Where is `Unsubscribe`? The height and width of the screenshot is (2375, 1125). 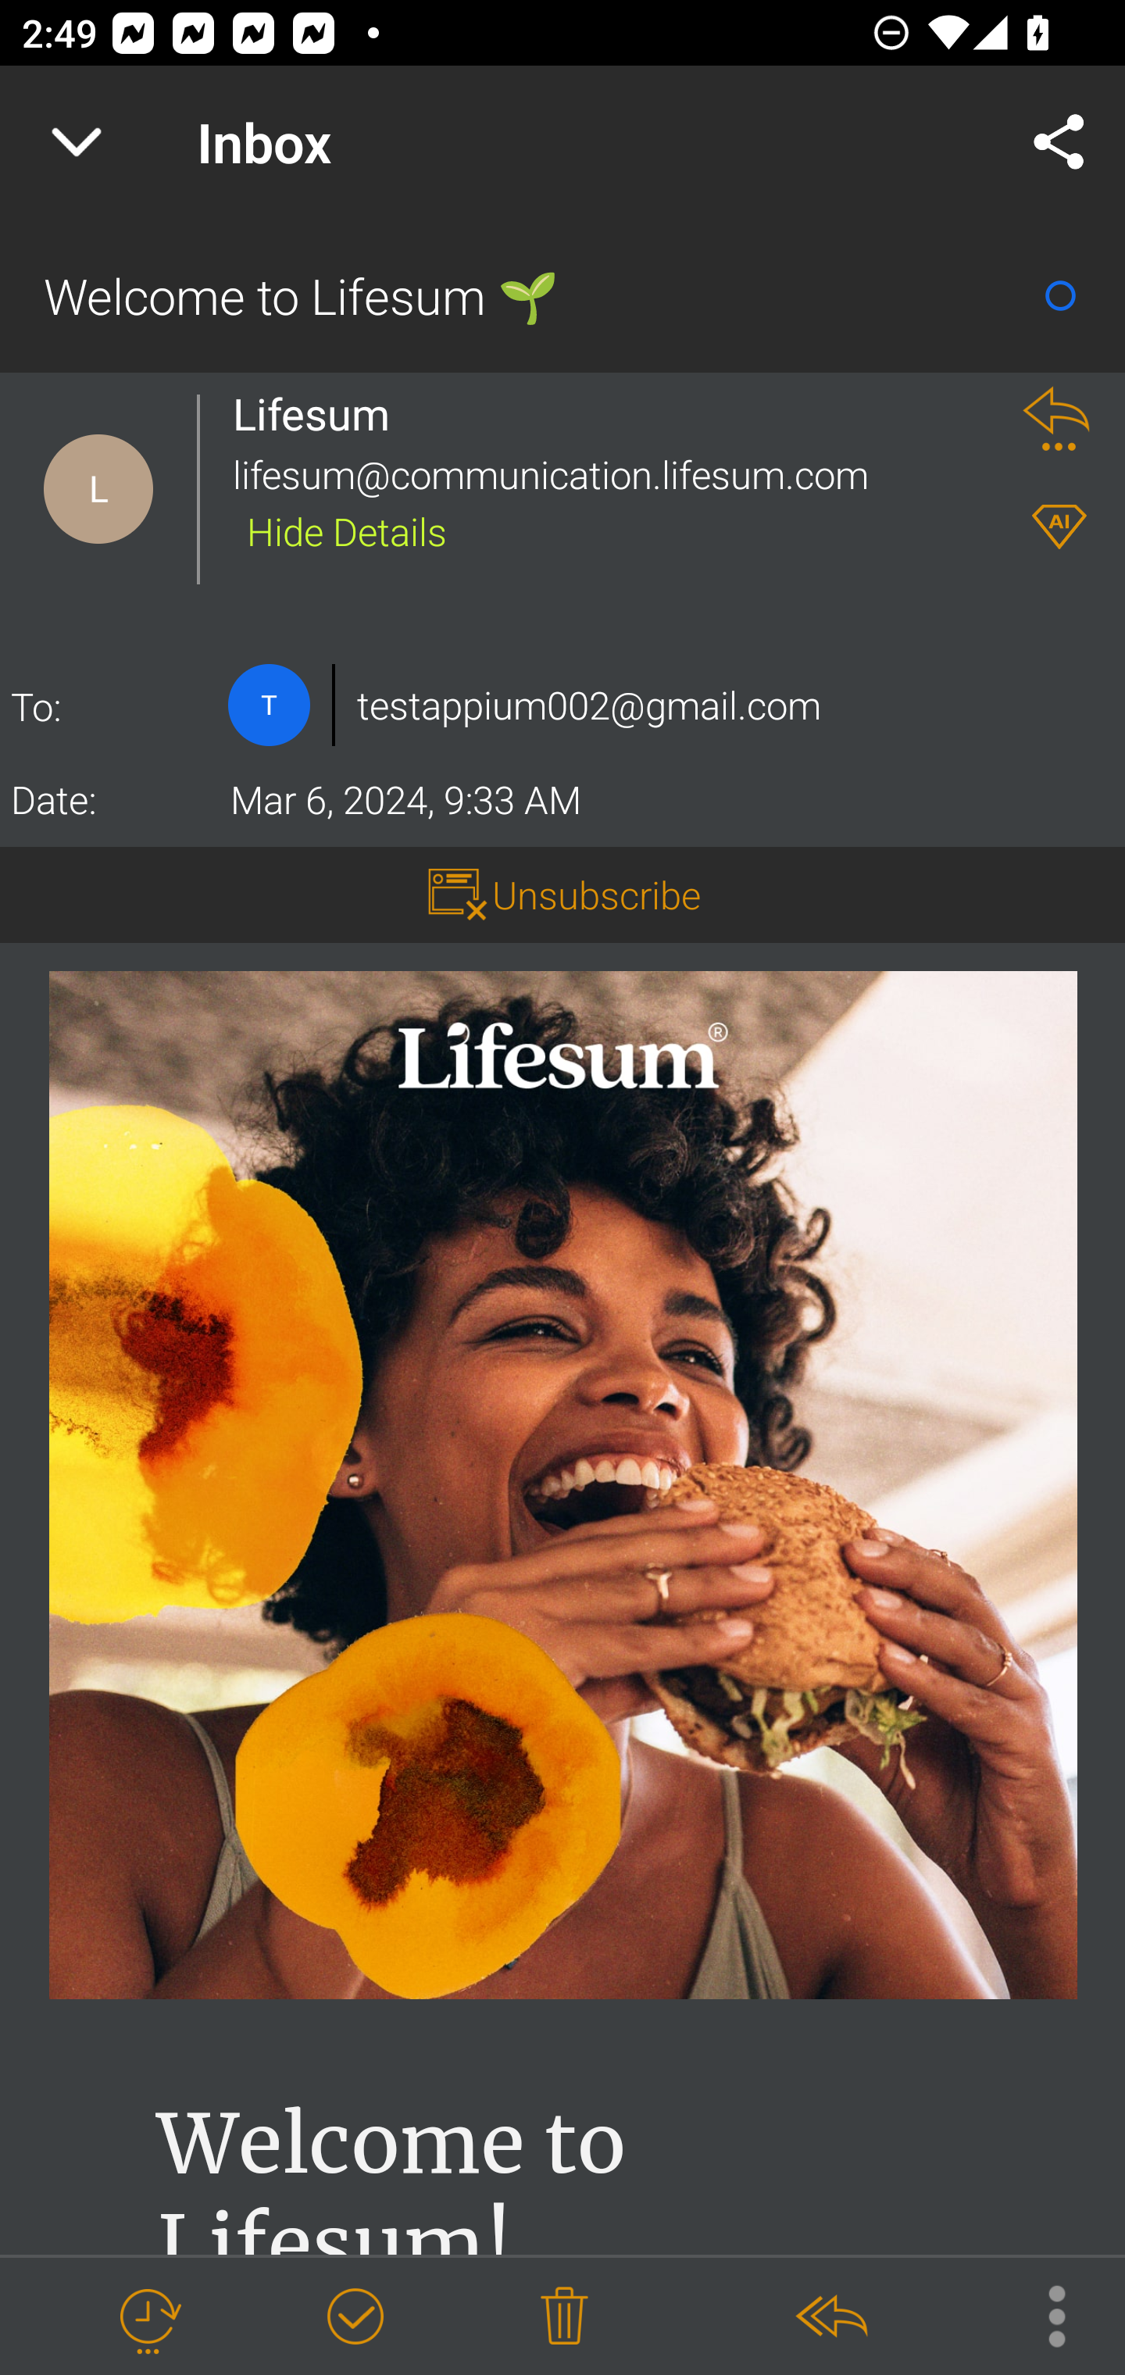 Unsubscribe is located at coordinates (597, 895).